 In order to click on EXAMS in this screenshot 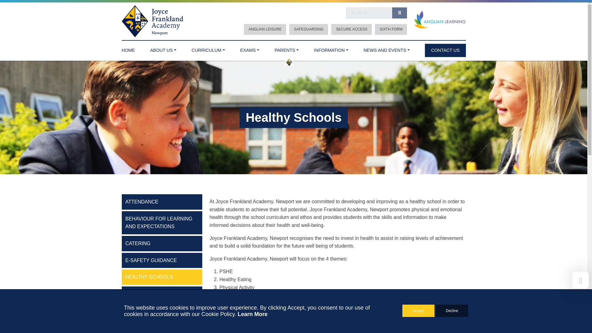, I will do `click(250, 49)`.